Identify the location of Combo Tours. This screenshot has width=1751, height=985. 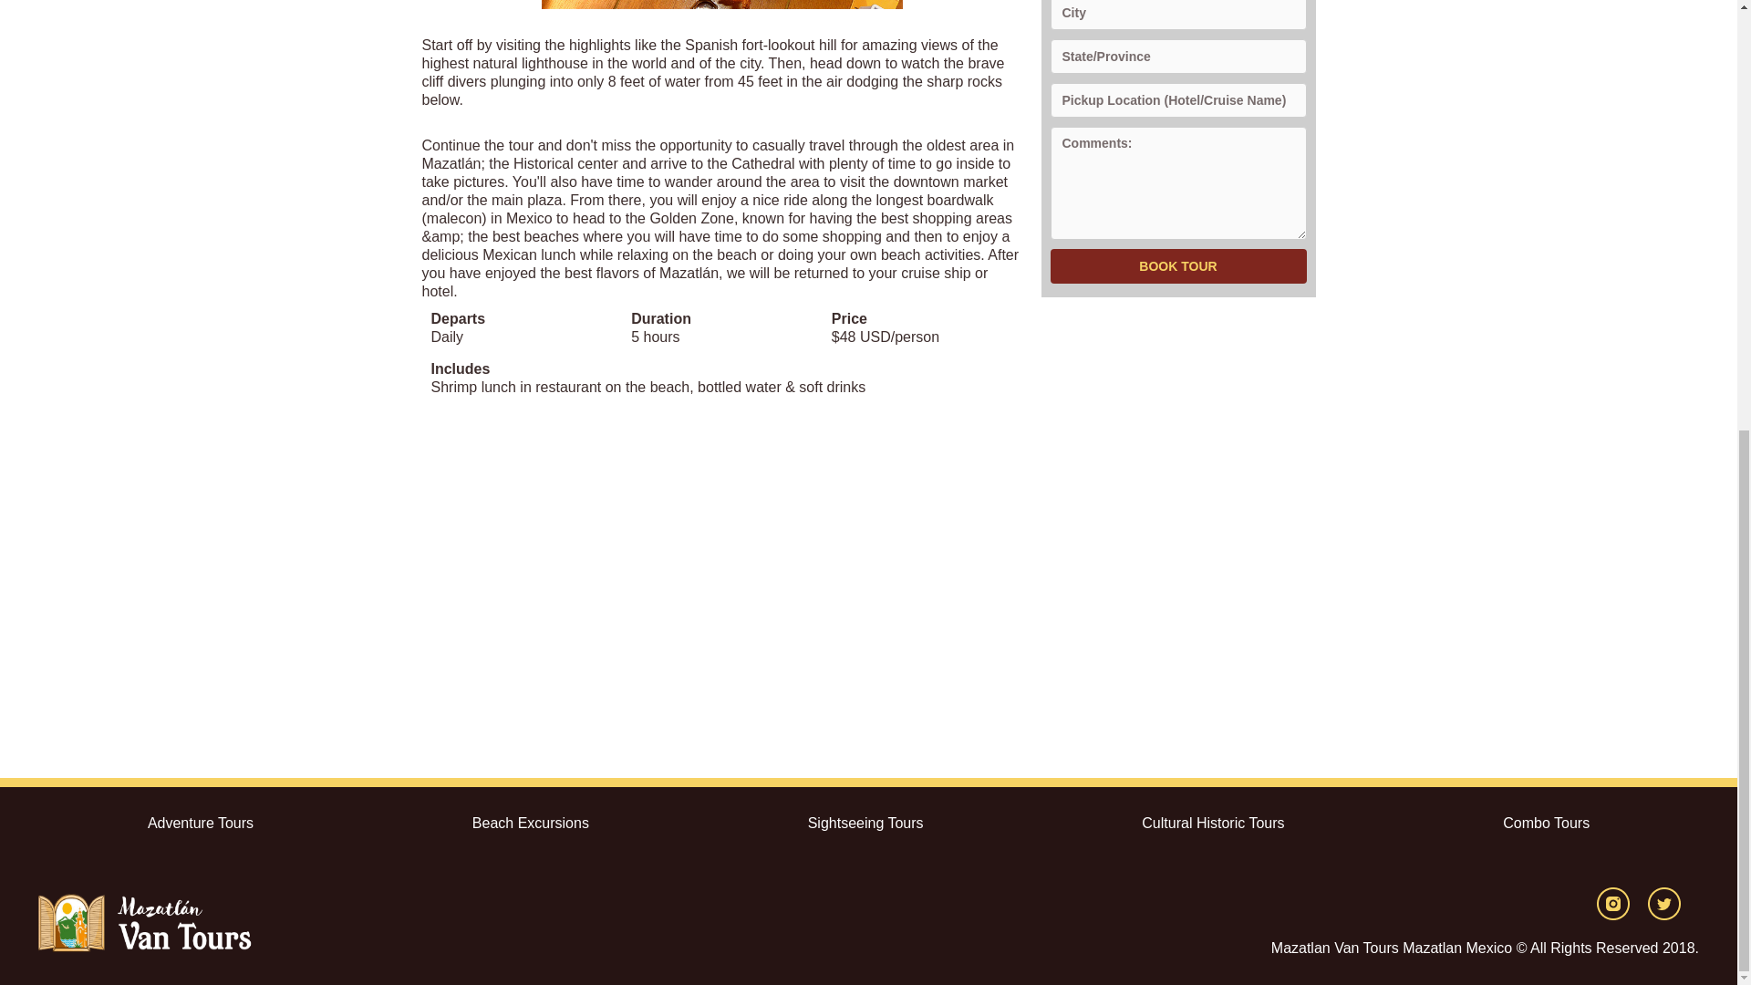
(1546, 823).